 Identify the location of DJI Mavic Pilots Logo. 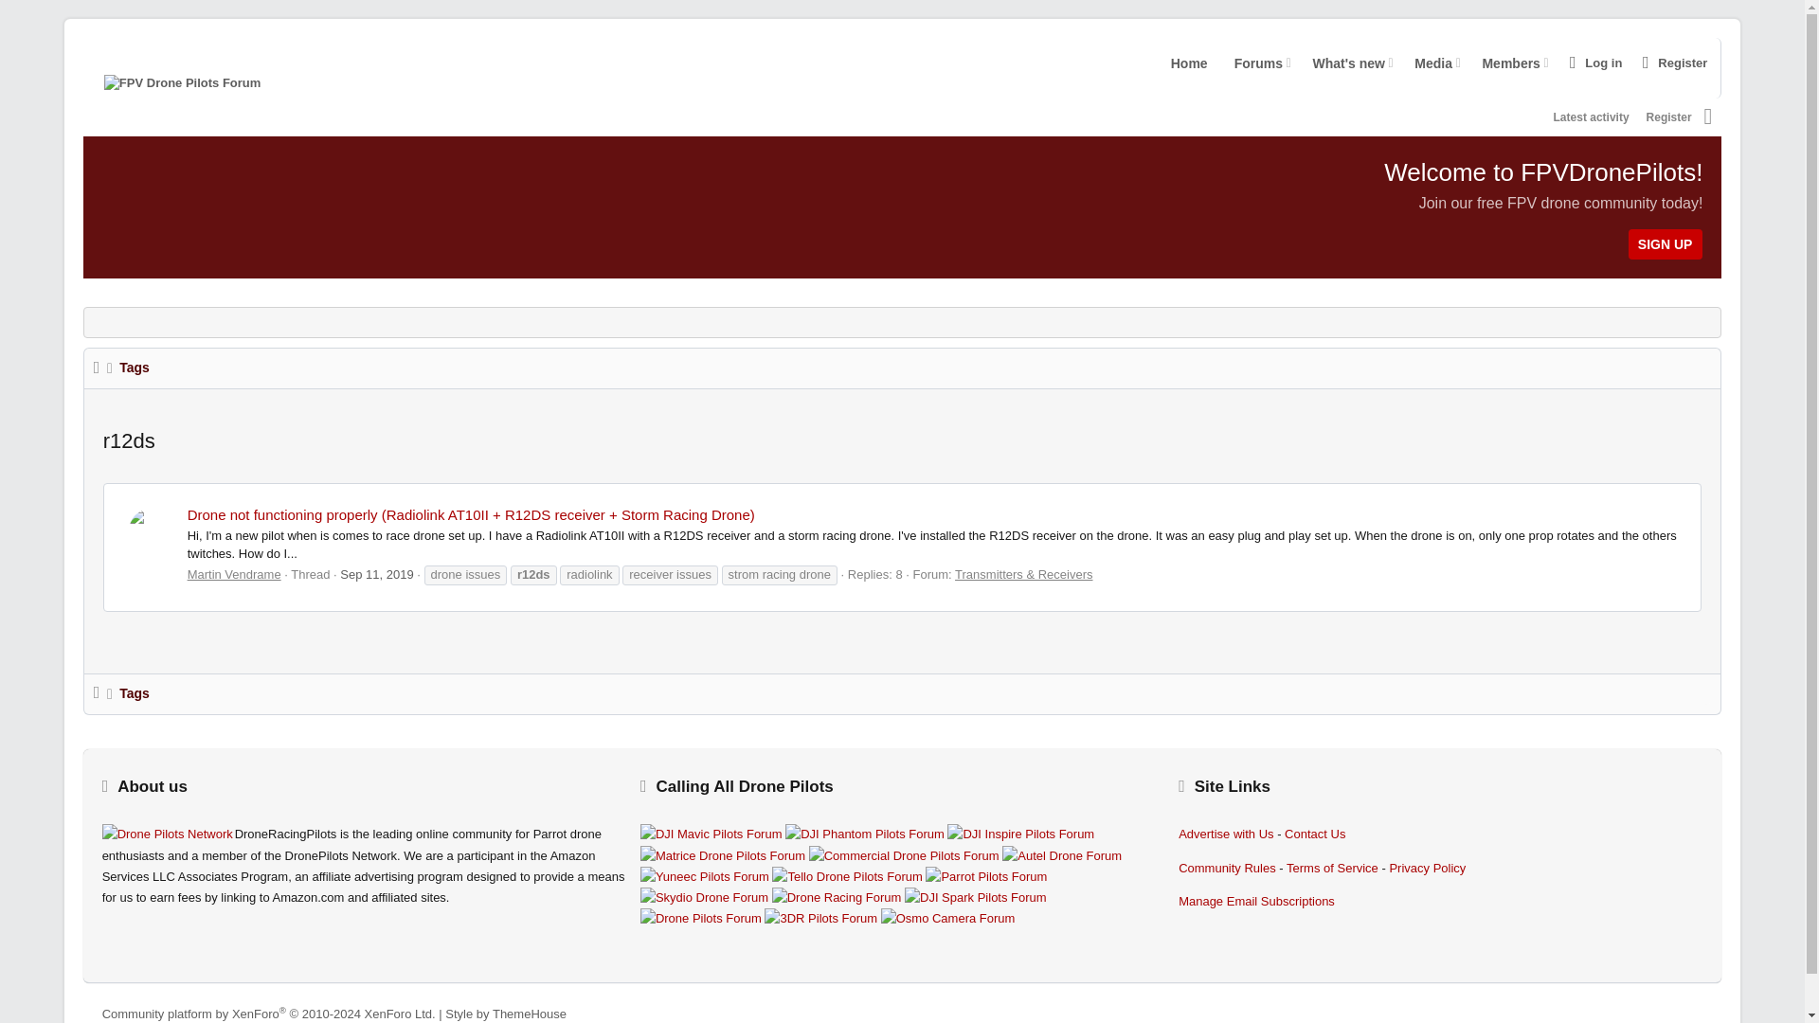
(1189, 63).